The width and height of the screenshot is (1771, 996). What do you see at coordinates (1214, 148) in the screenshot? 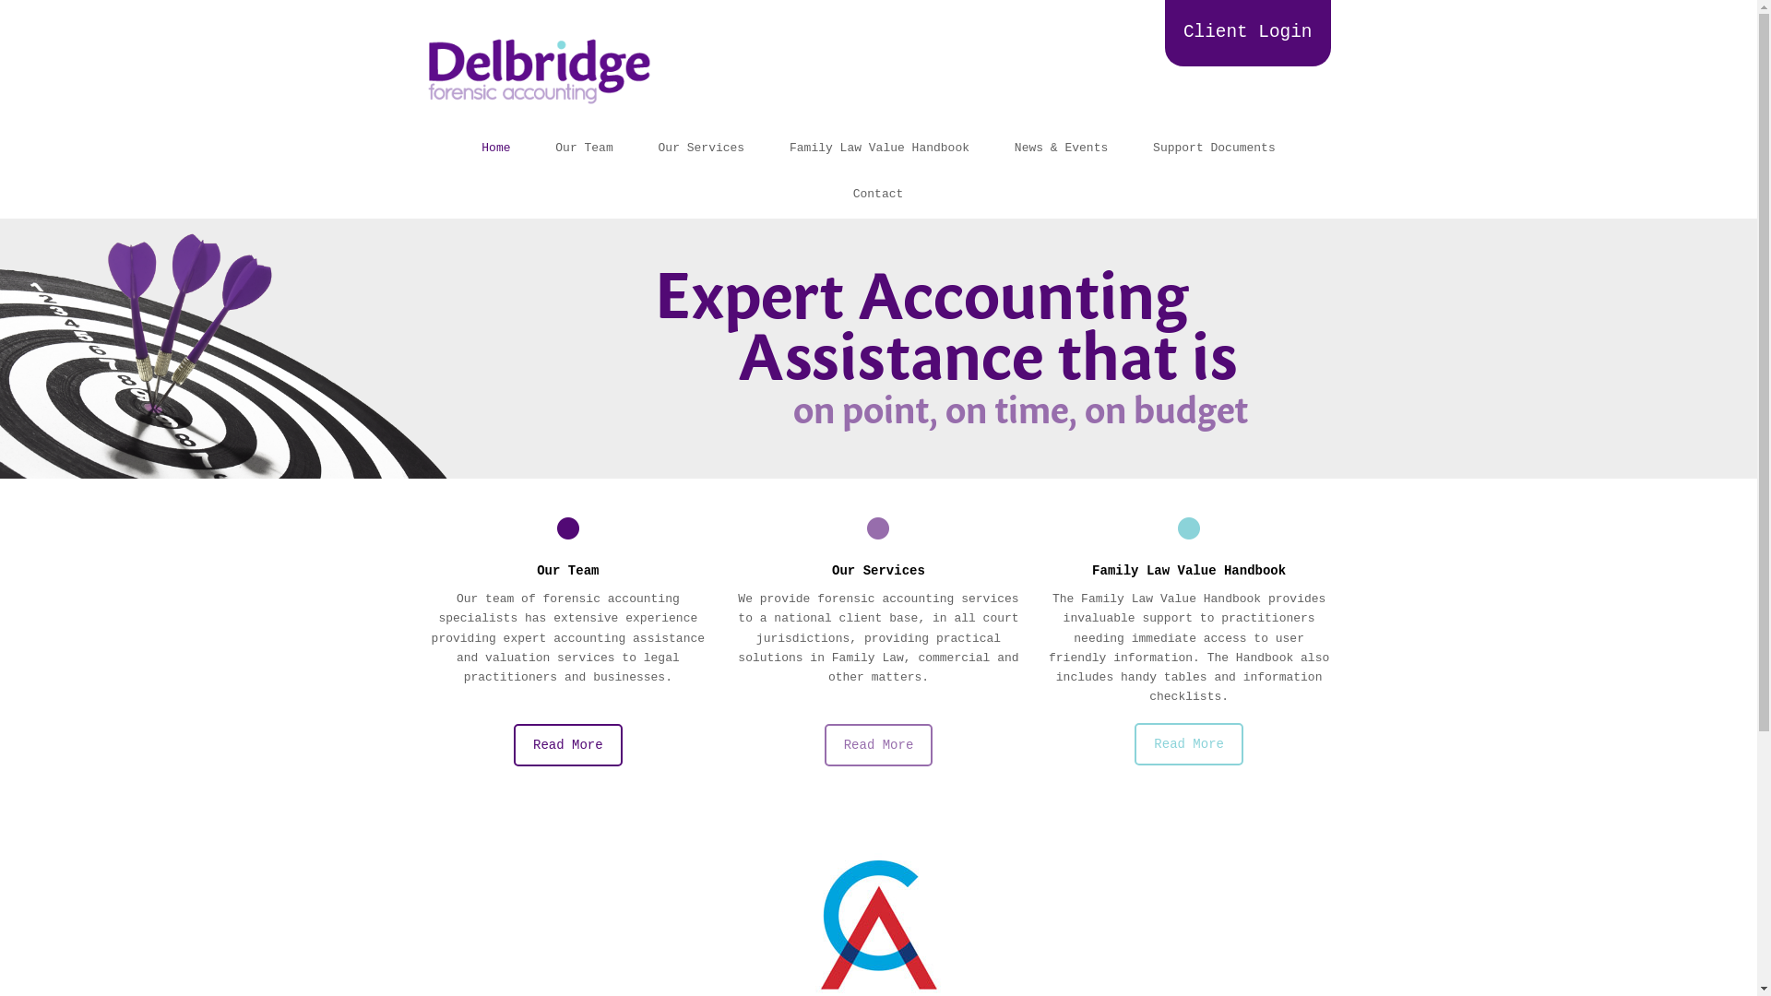
I see `Support Documents` at bounding box center [1214, 148].